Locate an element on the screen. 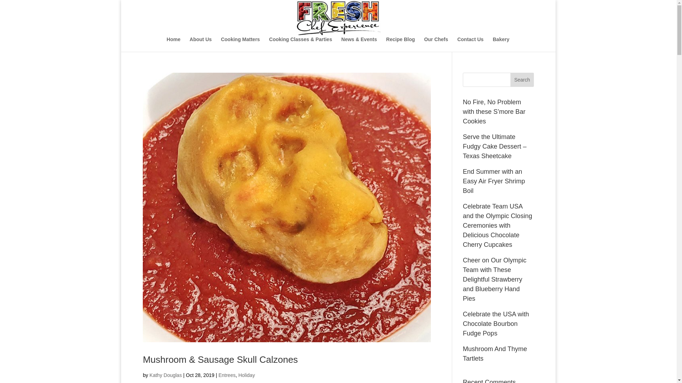 The image size is (682, 383). Our Chefs is located at coordinates (436, 44).